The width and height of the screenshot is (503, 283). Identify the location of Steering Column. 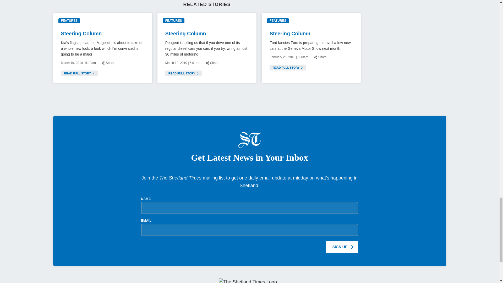
(290, 34).